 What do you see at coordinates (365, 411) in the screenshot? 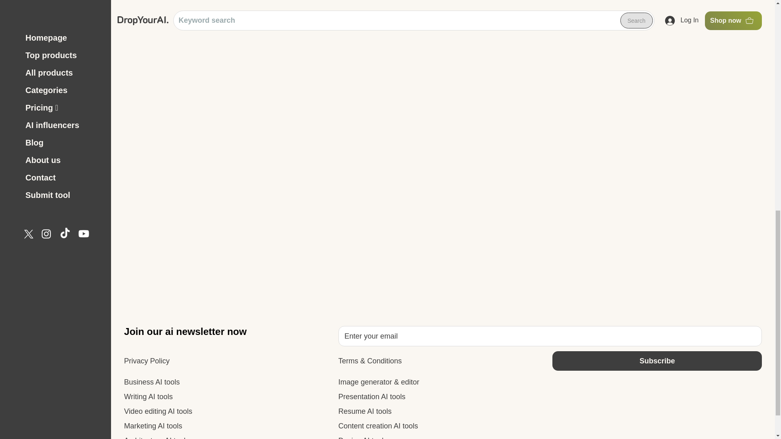
I see `Resume AI tools` at bounding box center [365, 411].